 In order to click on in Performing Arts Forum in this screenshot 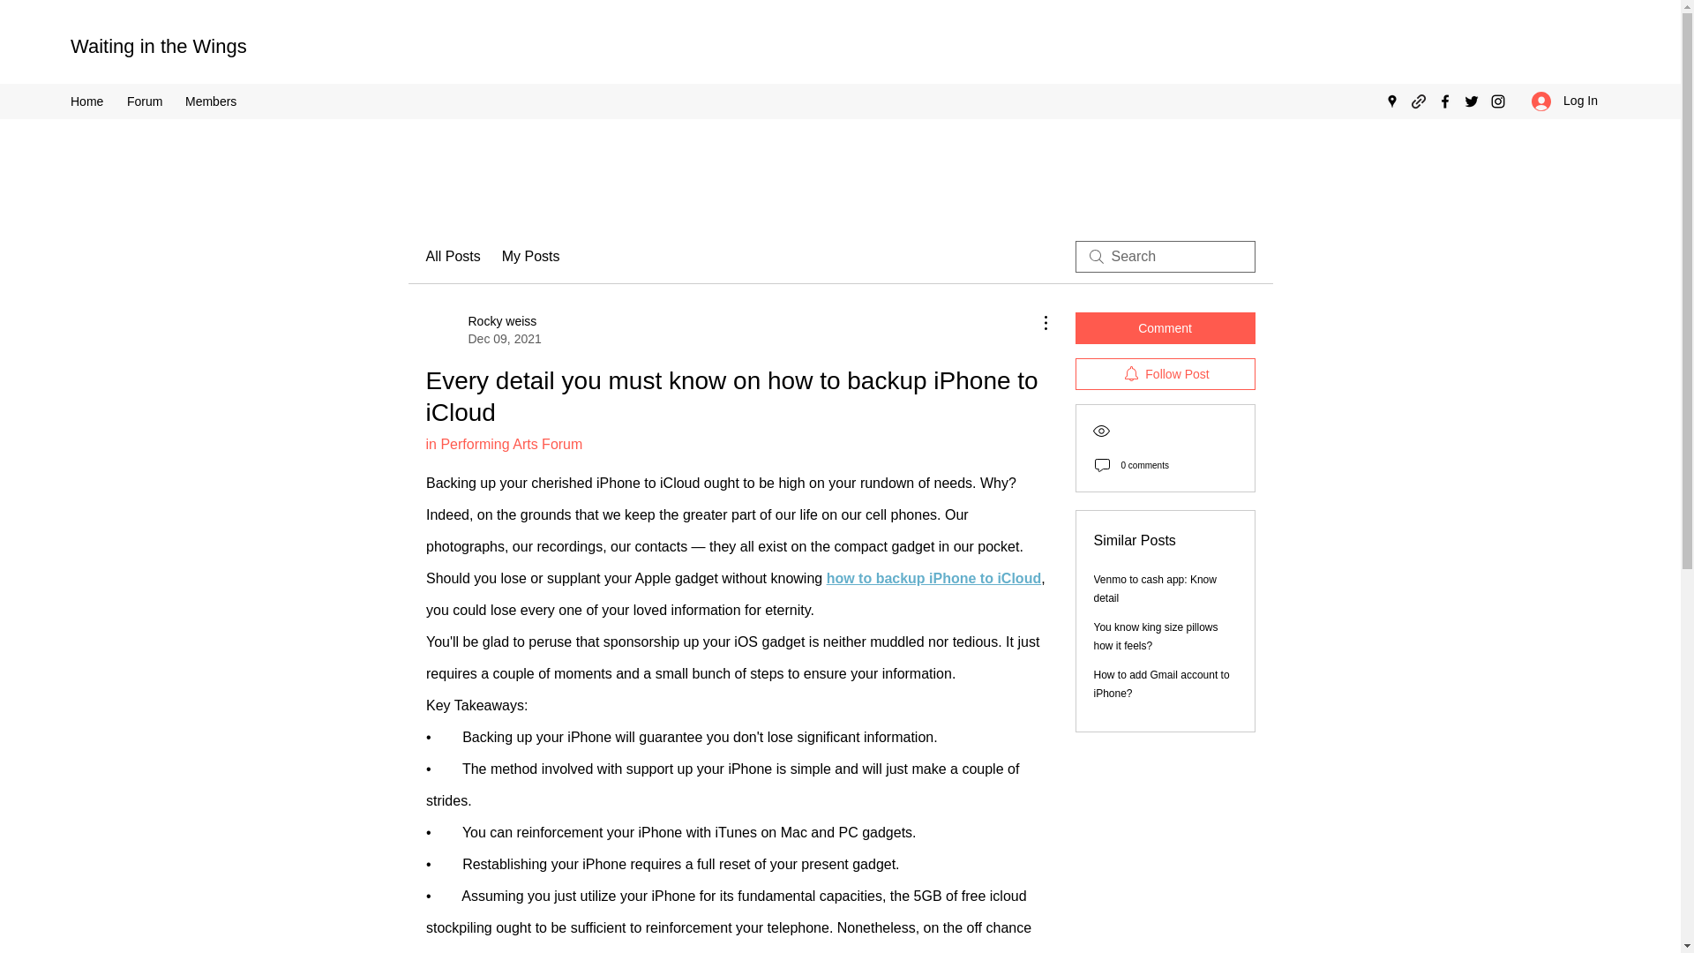, I will do `click(503, 443)`.